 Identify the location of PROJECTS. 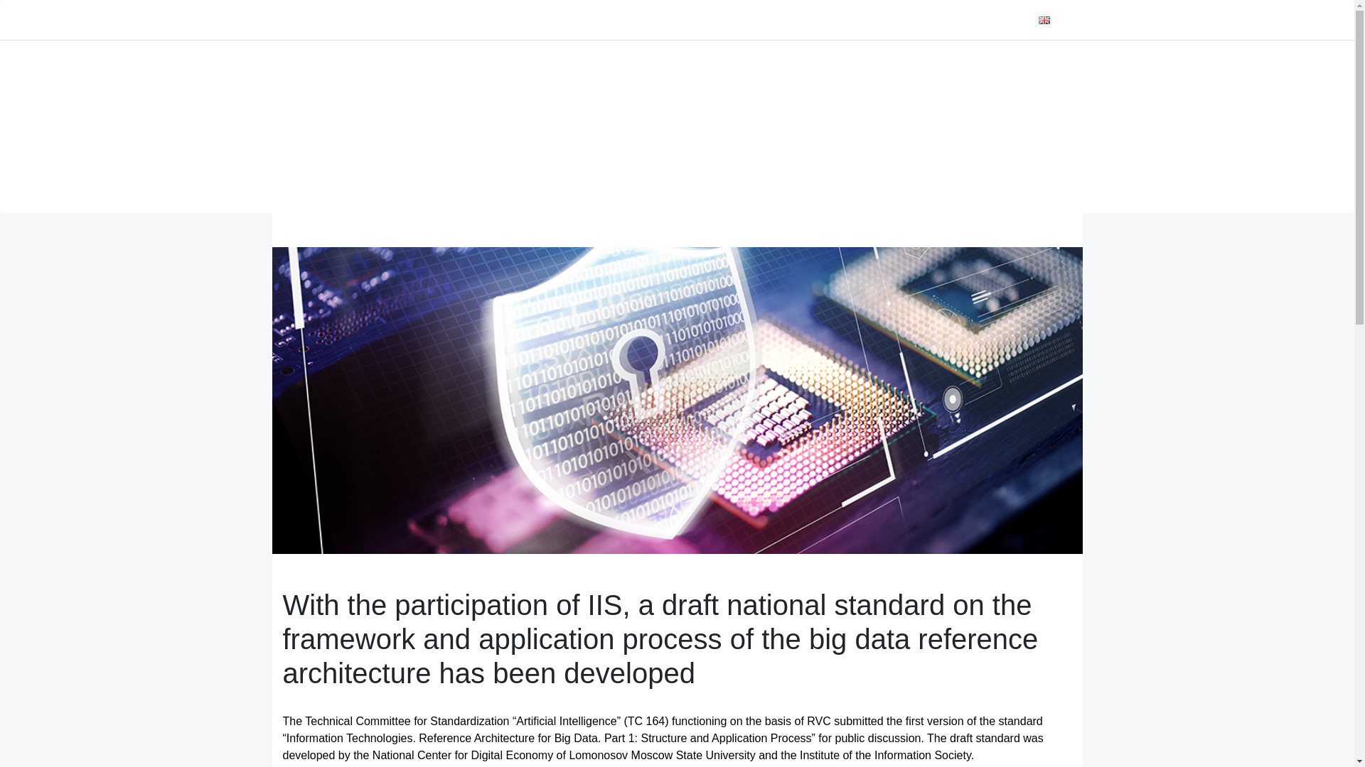
(810, 20).